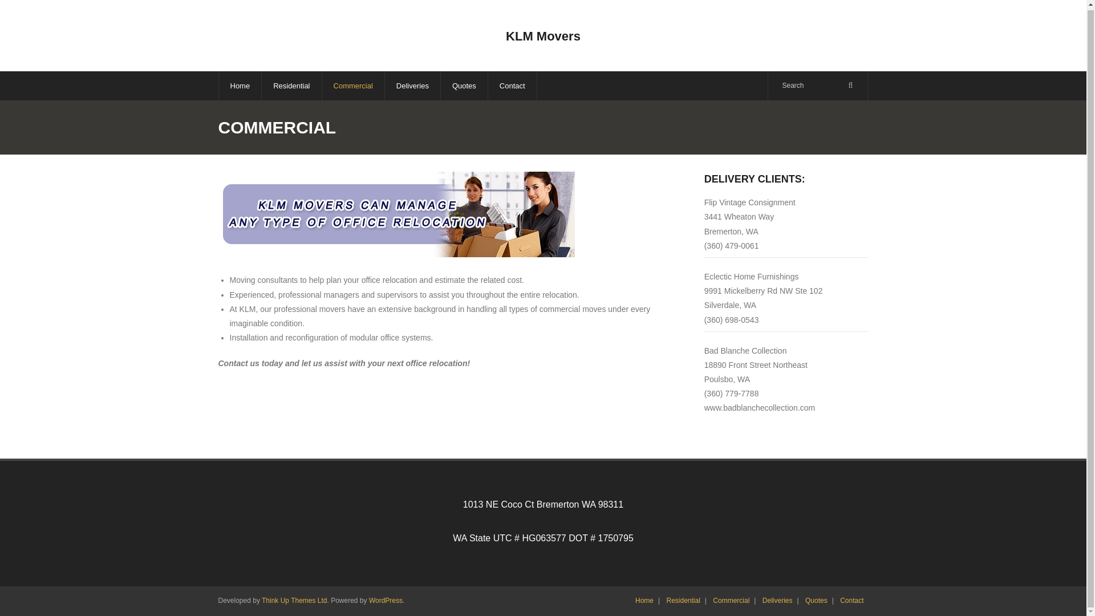  Describe the element at coordinates (240, 86) in the screenshot. I see `Home` at that location.